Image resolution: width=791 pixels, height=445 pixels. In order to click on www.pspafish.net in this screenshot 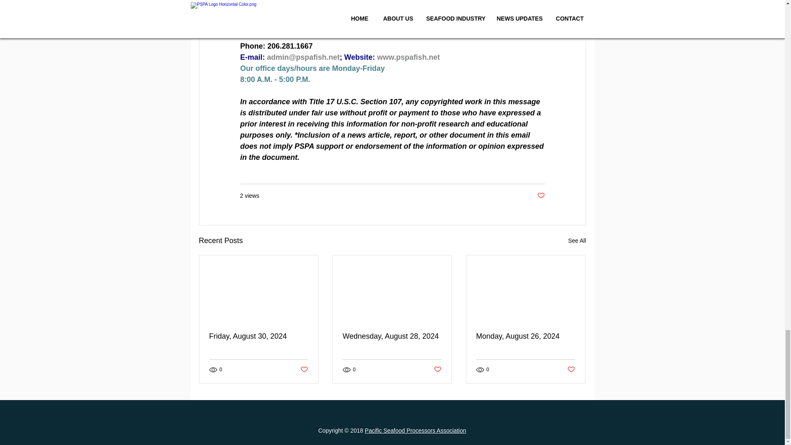, I will do `click(408, 57)`.